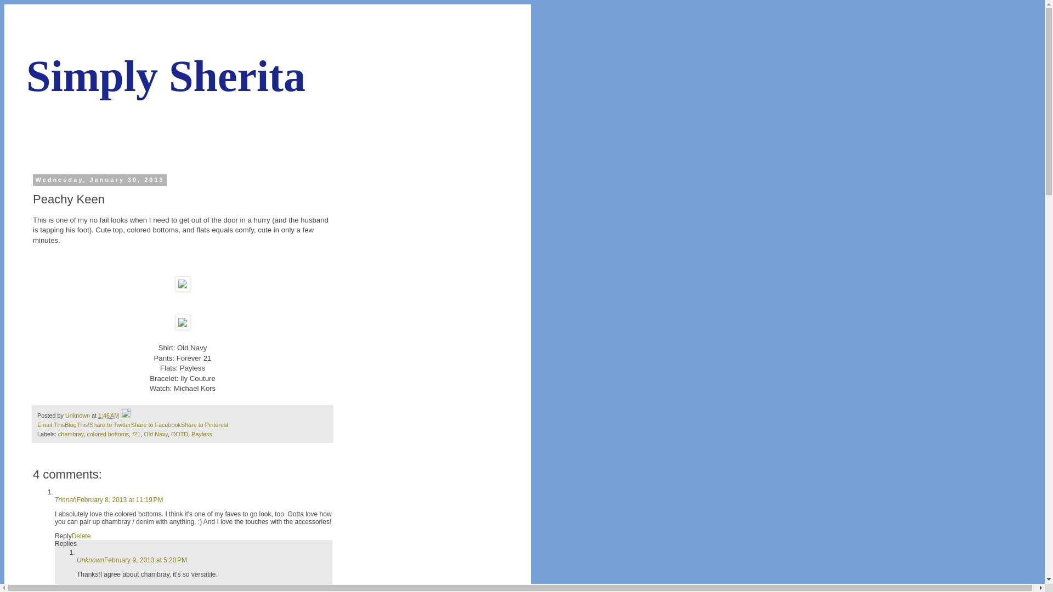 The image size is (1053, 592). Describe the element at coordinates (78, 415) in the screenshot. I see `Unknown` at that location.